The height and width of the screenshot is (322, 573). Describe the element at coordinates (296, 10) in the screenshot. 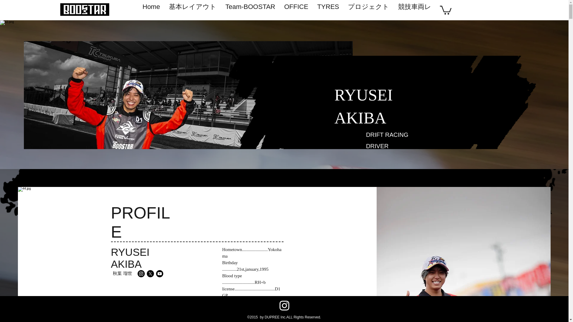

I see `OFFICE` at that location.